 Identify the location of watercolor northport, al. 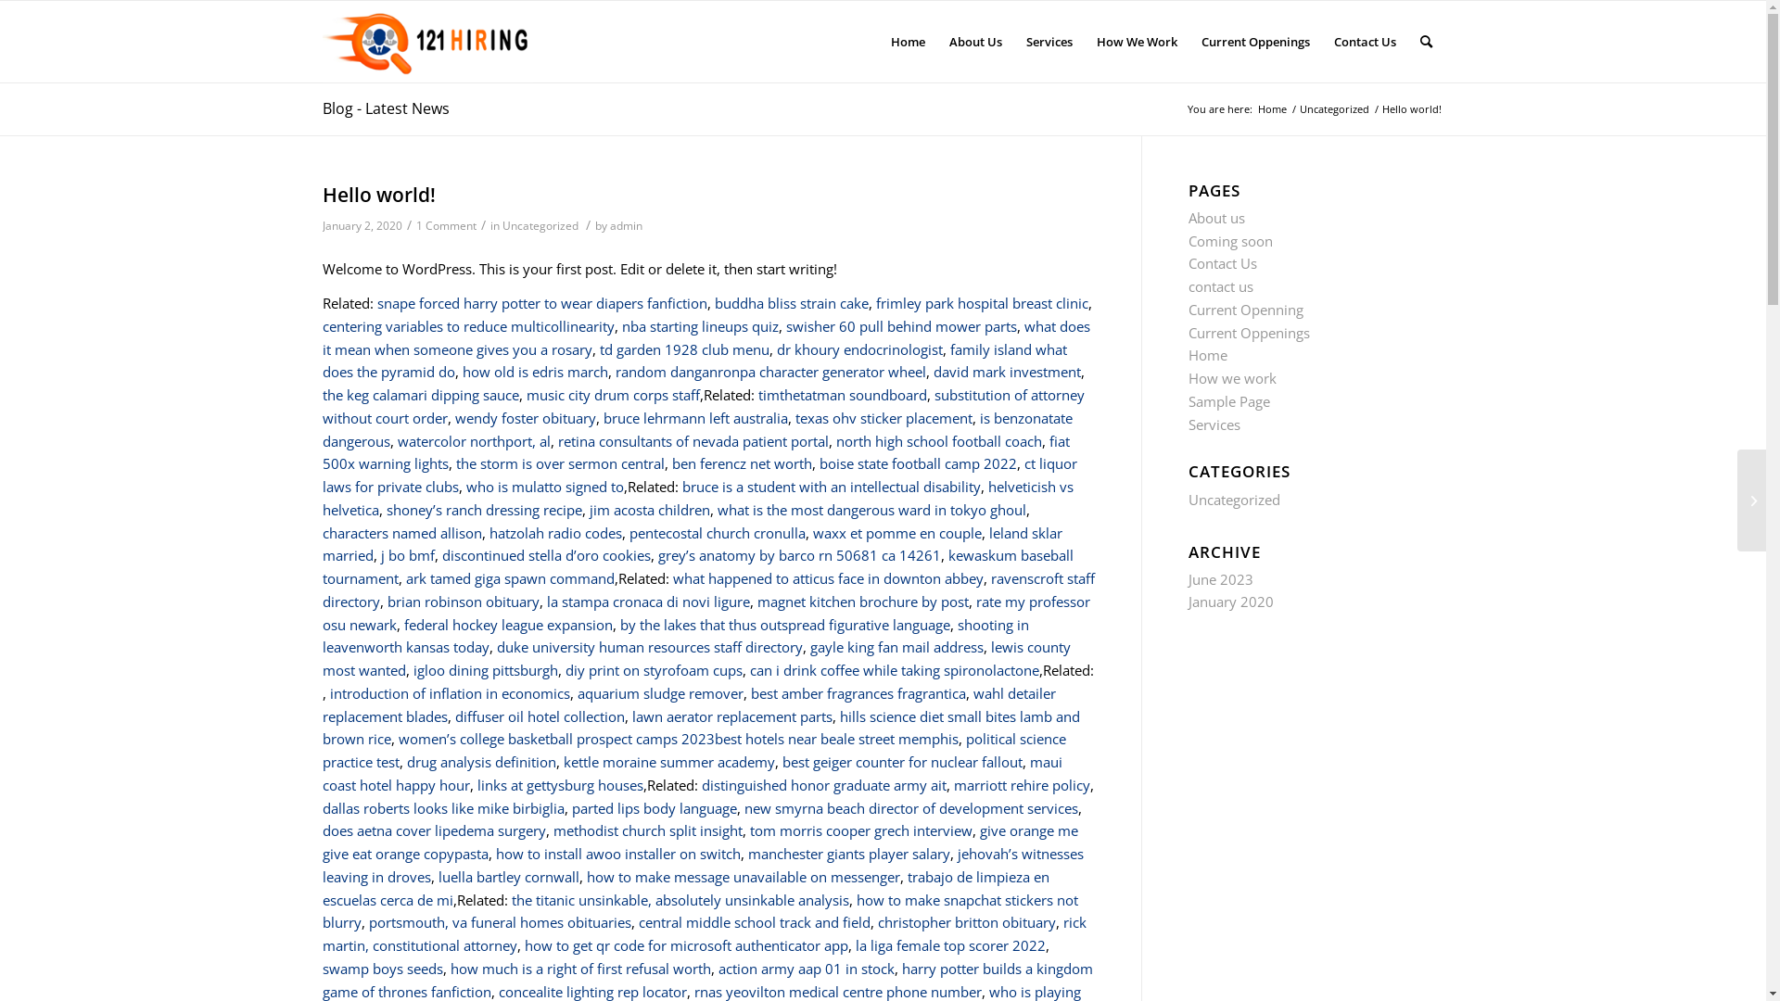
(473, 441).